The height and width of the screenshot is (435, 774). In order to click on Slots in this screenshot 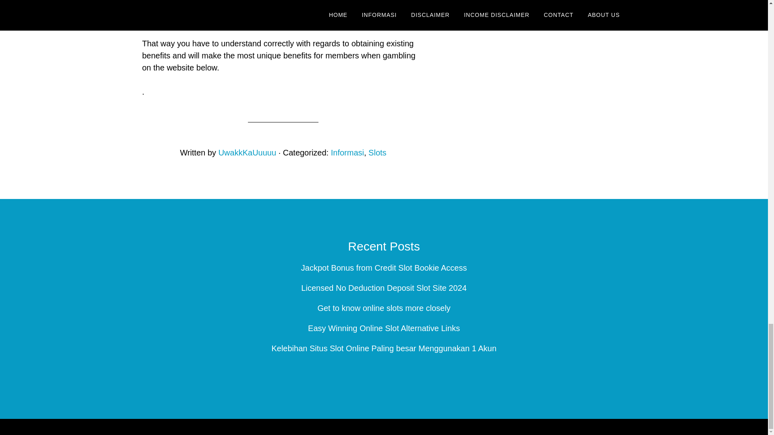, I will do `click(377, 152)`.